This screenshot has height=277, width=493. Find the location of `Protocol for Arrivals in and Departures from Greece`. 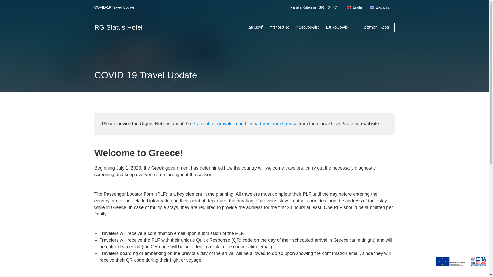

Protocol for Arrivals in and Departures from Greece is located at coordinates (244, 124).